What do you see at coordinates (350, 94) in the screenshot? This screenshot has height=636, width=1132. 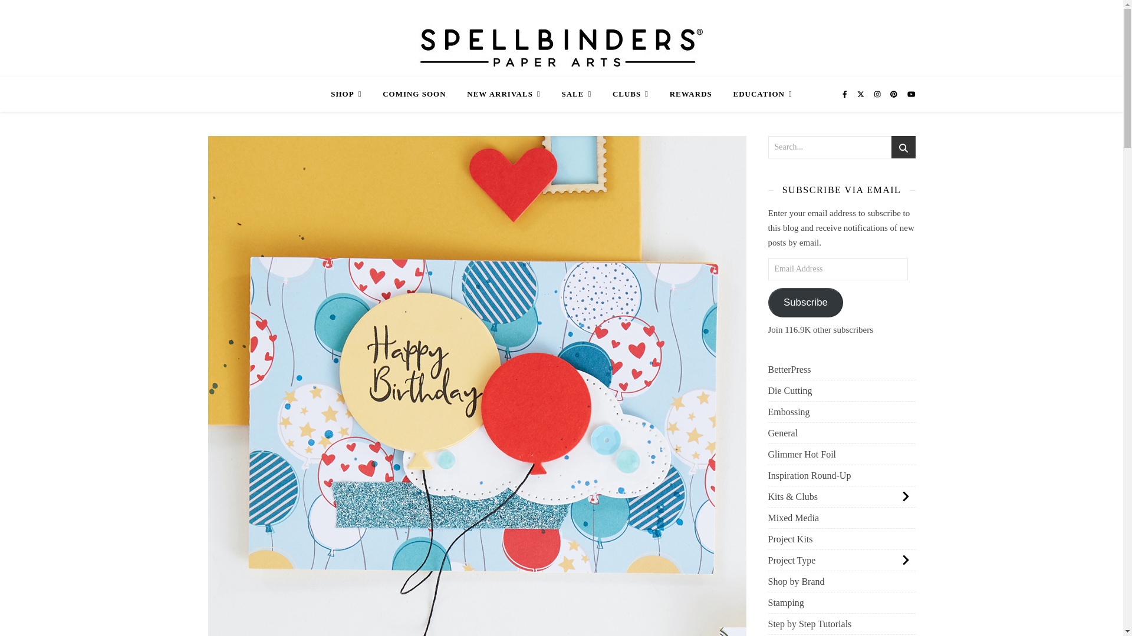 I see `SHOP` at bounding box center [350, 94].